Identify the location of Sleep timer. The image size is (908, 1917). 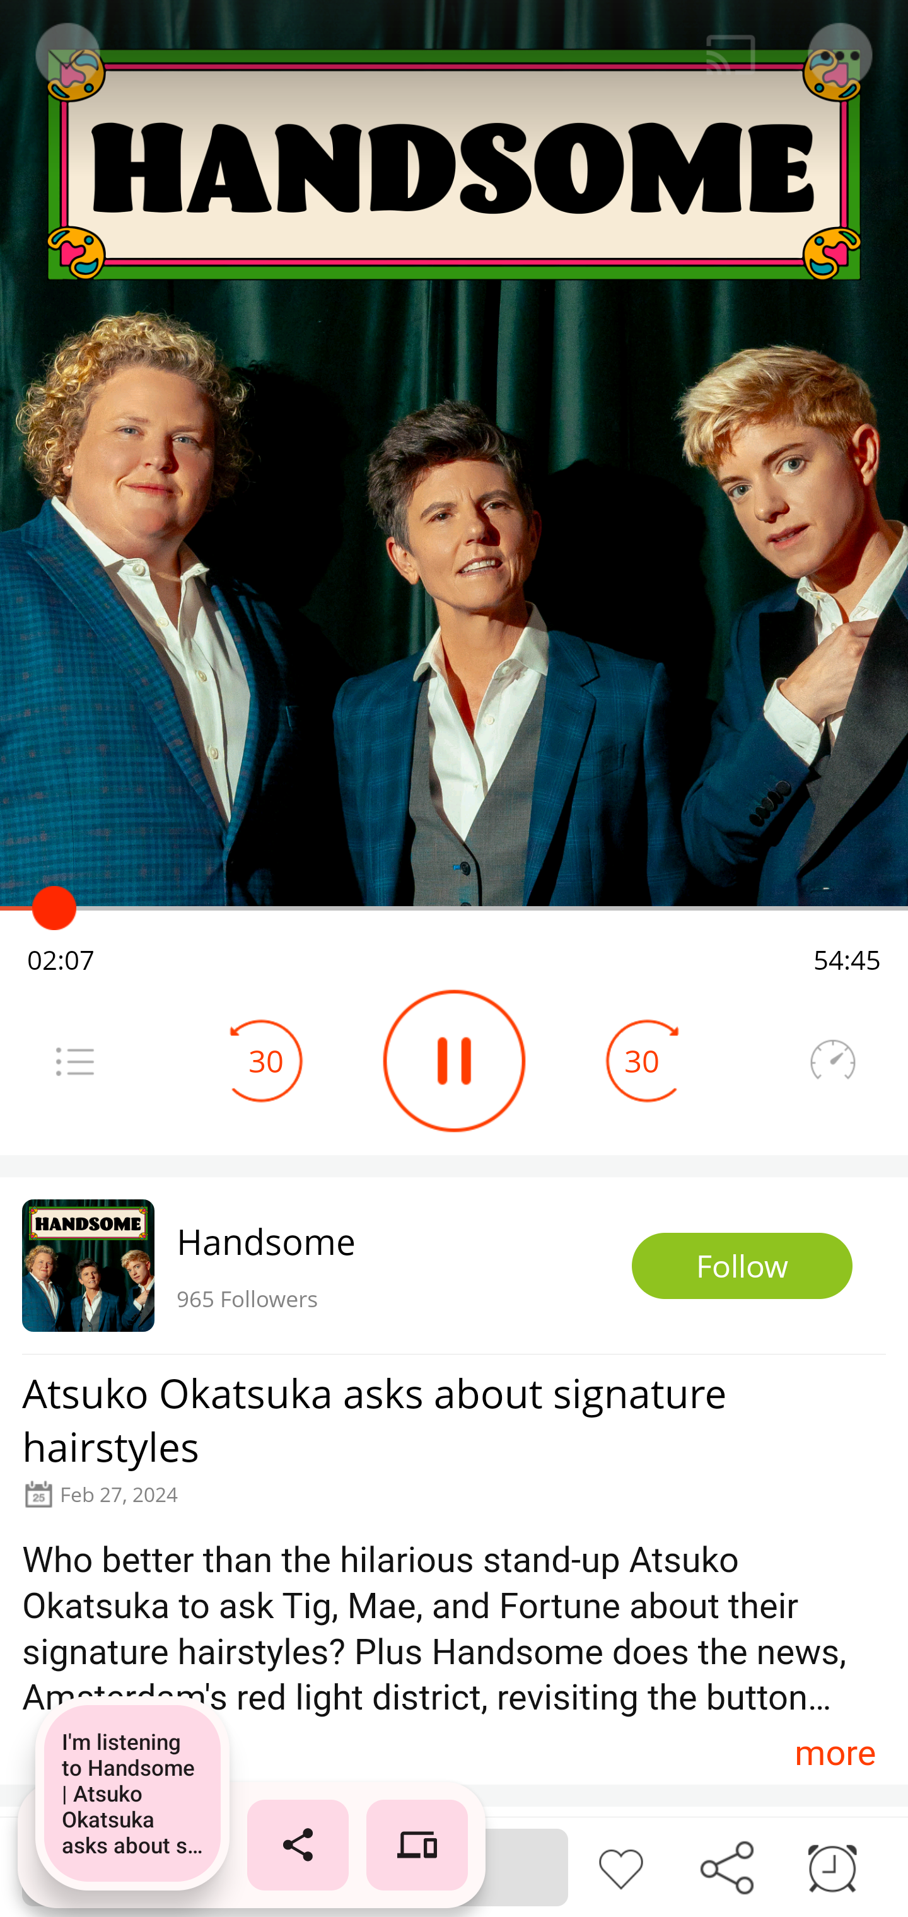
(832, 1866).